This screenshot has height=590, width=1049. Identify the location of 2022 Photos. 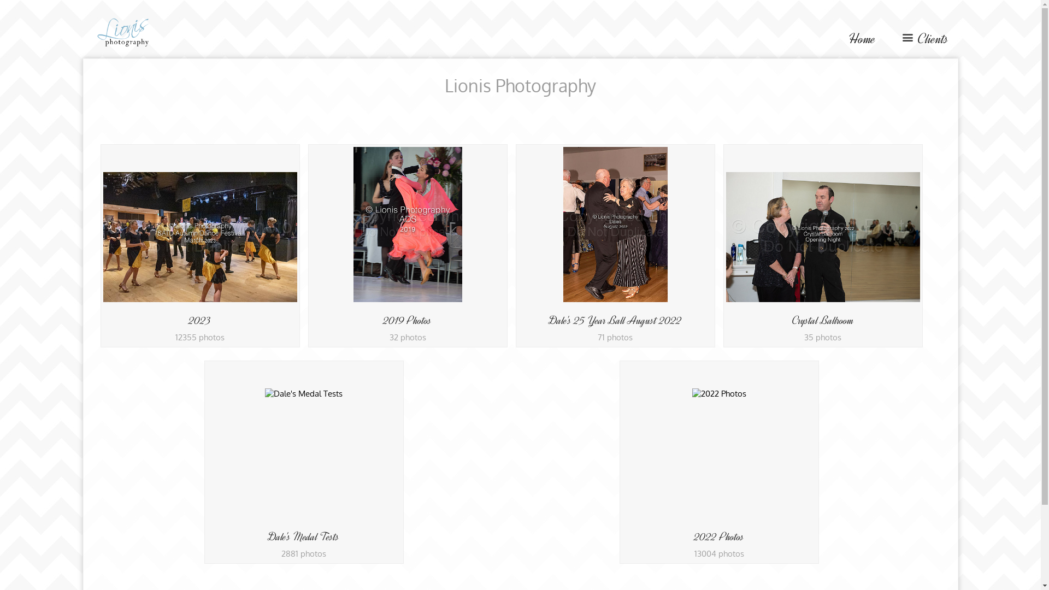
(719, 536).